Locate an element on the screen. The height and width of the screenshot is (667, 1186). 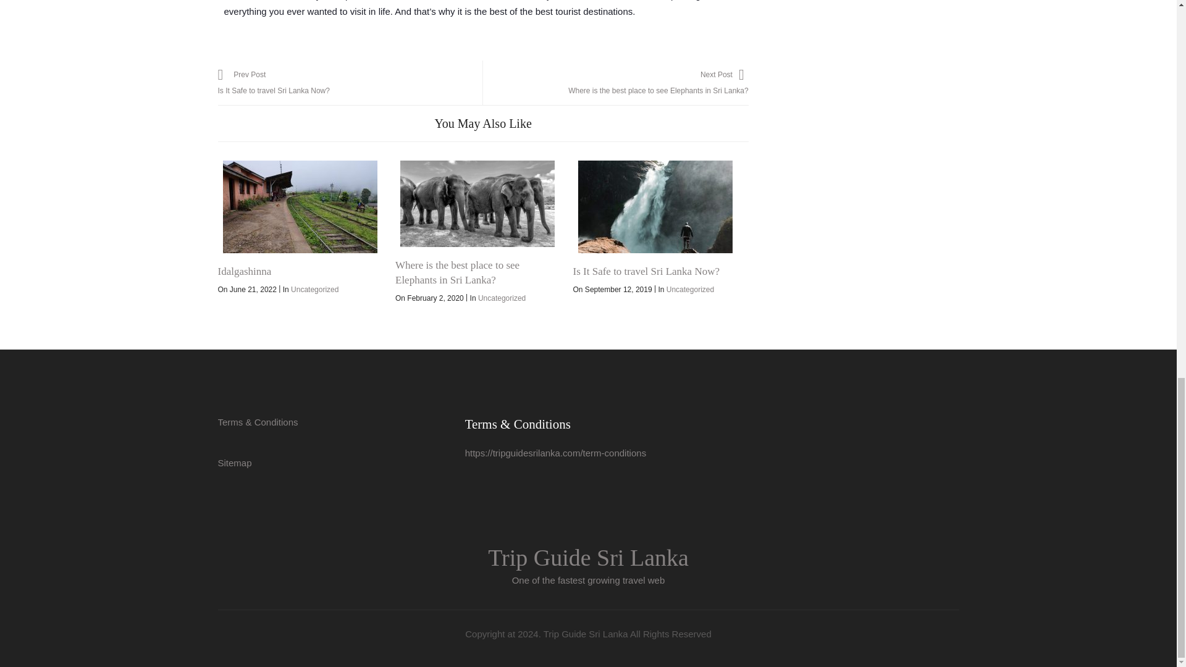
Where is the best place to see Elephants in Sri Lanka? is located at coordinates (477, 204).